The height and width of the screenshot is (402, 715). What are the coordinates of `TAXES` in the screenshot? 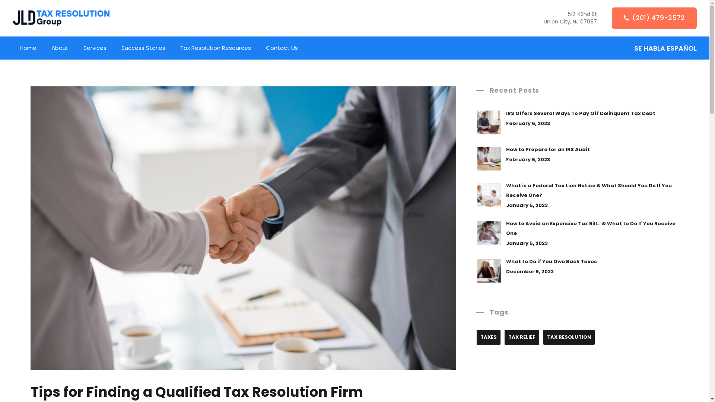 It's located at (489, 337).